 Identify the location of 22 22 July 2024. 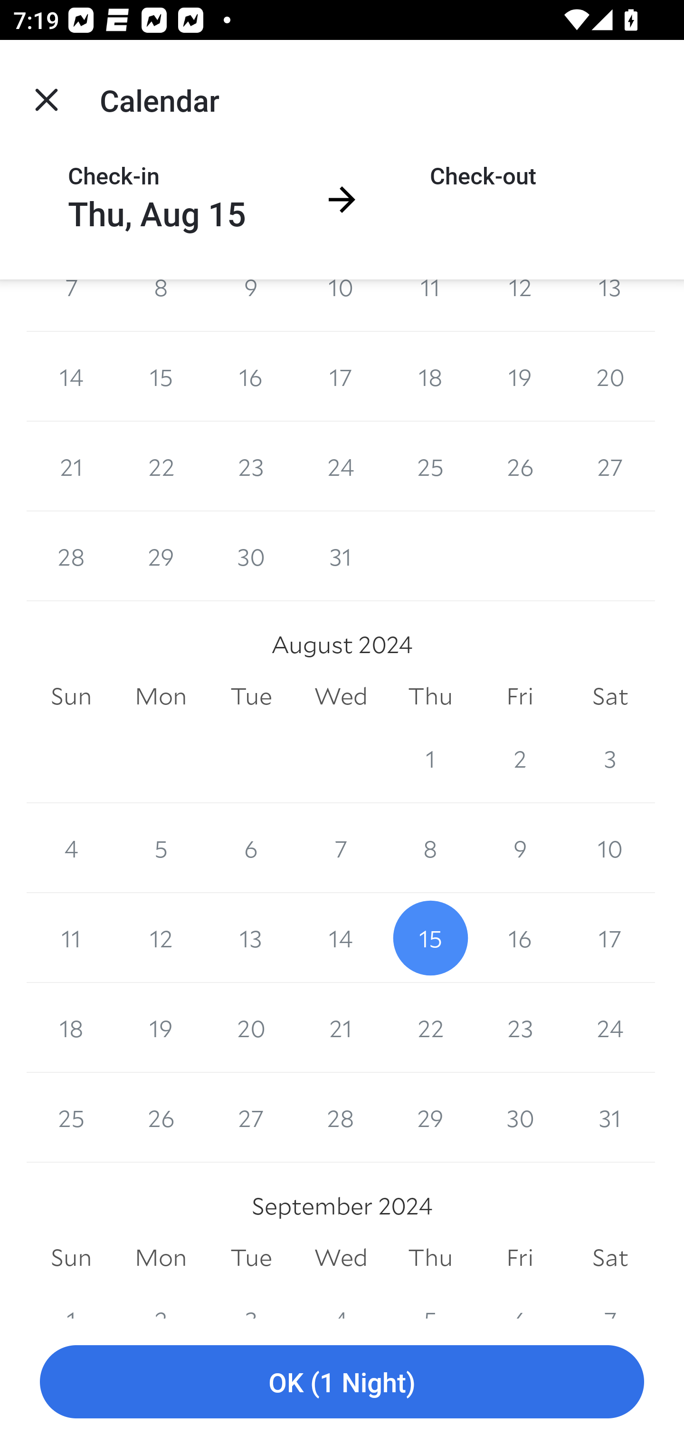
(161, 467).